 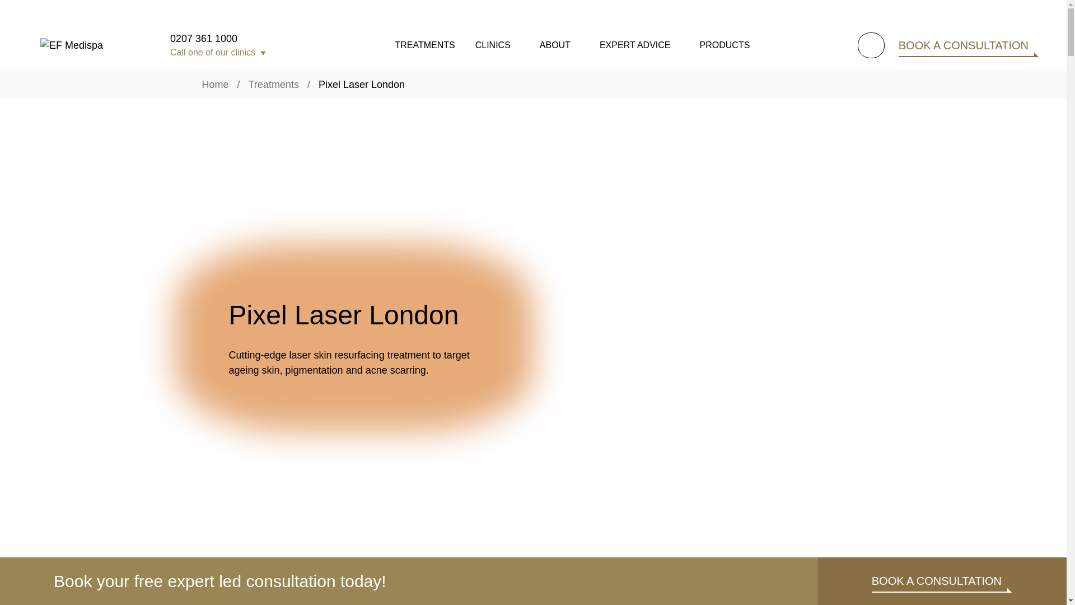 What do you see at coordinates (223, 89) in the screenshot?
I see `Call Kensington` at bounding box center [223, 89].